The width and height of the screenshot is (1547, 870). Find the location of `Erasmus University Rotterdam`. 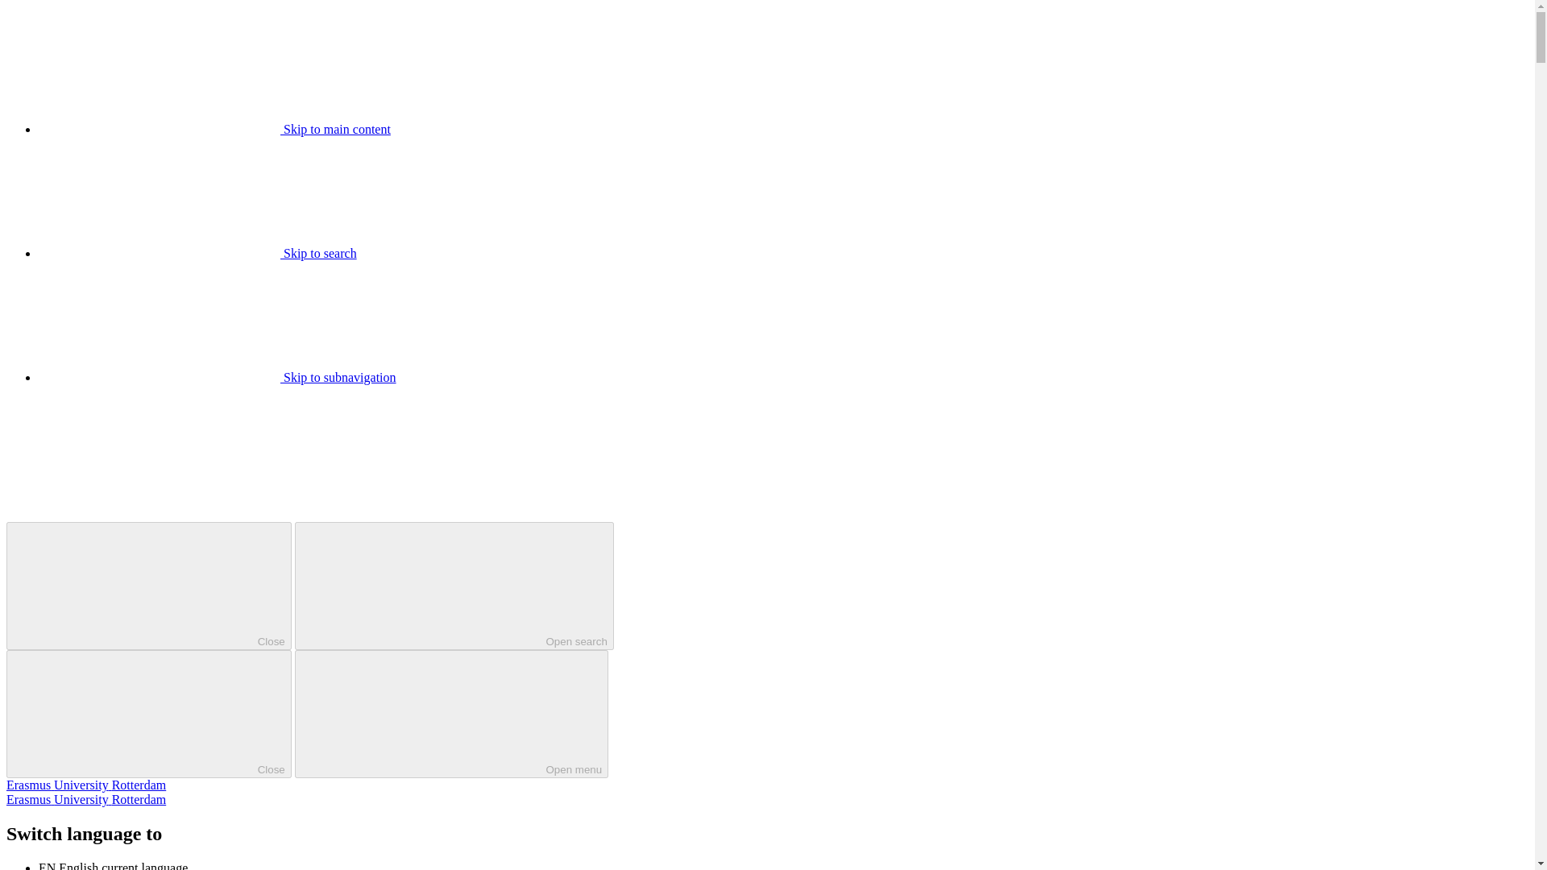

Erasmus University Rotterdam is located at coordinates (85, 785).